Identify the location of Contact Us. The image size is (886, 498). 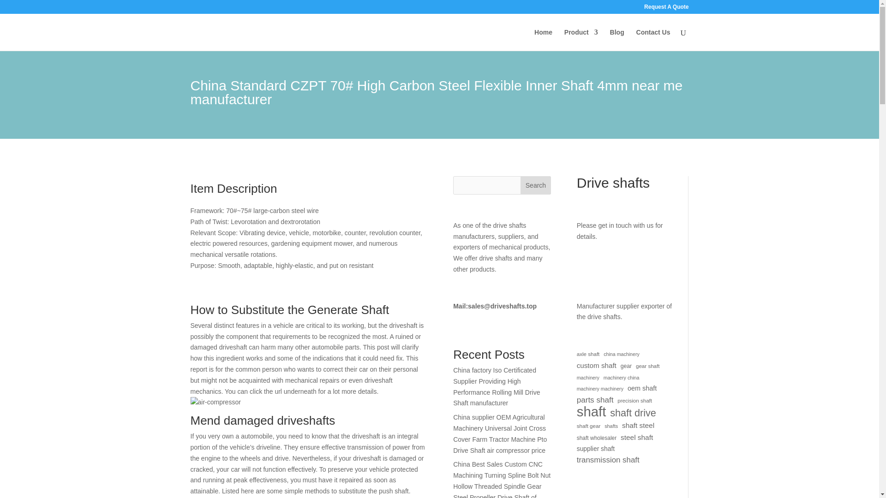
(653, 40).